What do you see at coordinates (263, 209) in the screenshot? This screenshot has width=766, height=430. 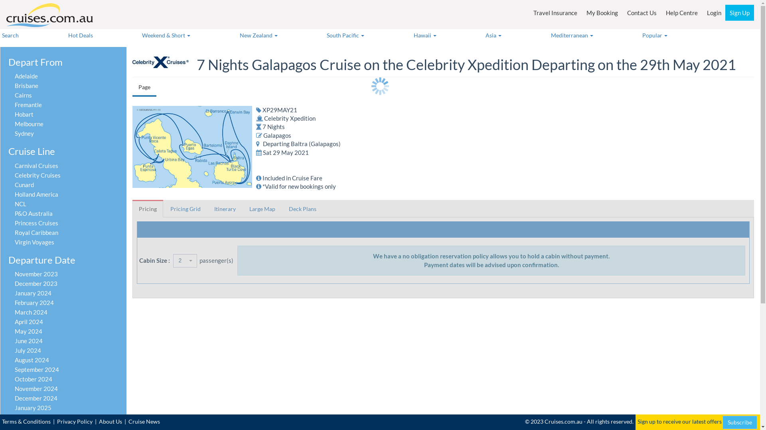 I see `Large Map` at bounding box center [263, 209].